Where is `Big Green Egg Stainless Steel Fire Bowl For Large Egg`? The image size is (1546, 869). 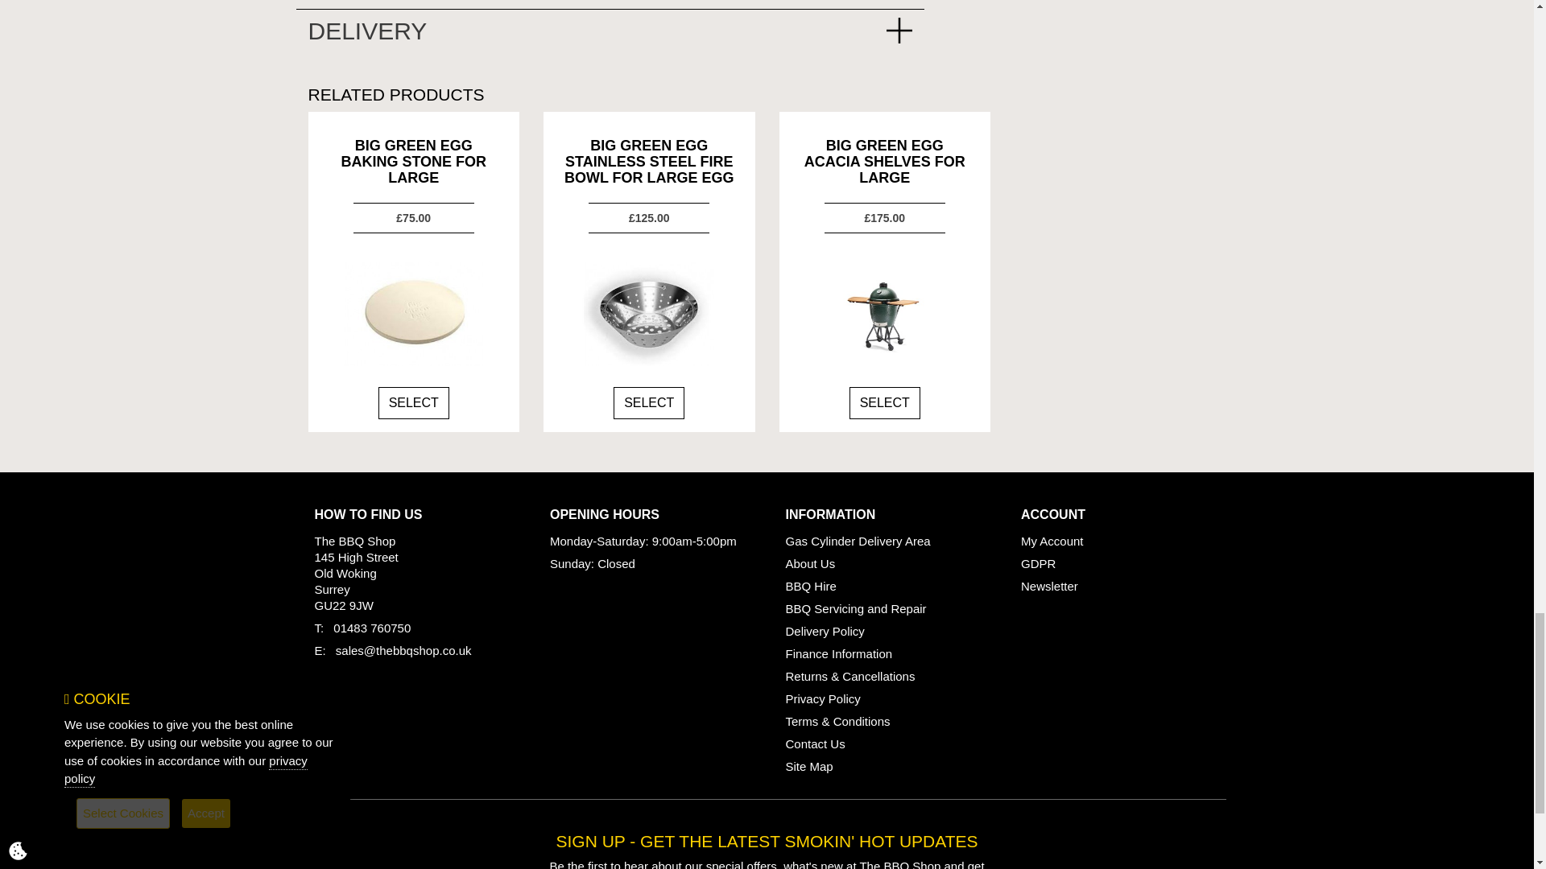
Big Green Egg Stainless Steel Fire Bowl For Large Egg is located at coordinates (649, 314).